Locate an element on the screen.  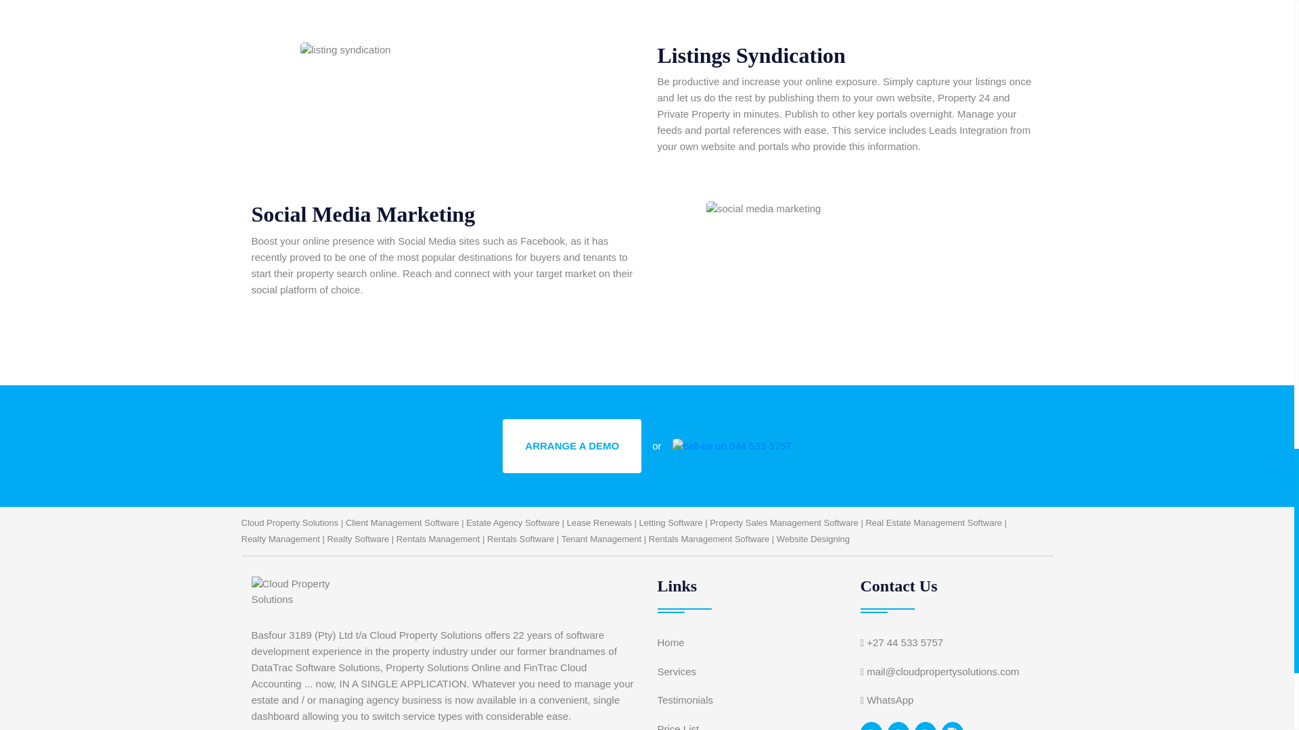
Rentals Software is located at coordinates (521, 539).